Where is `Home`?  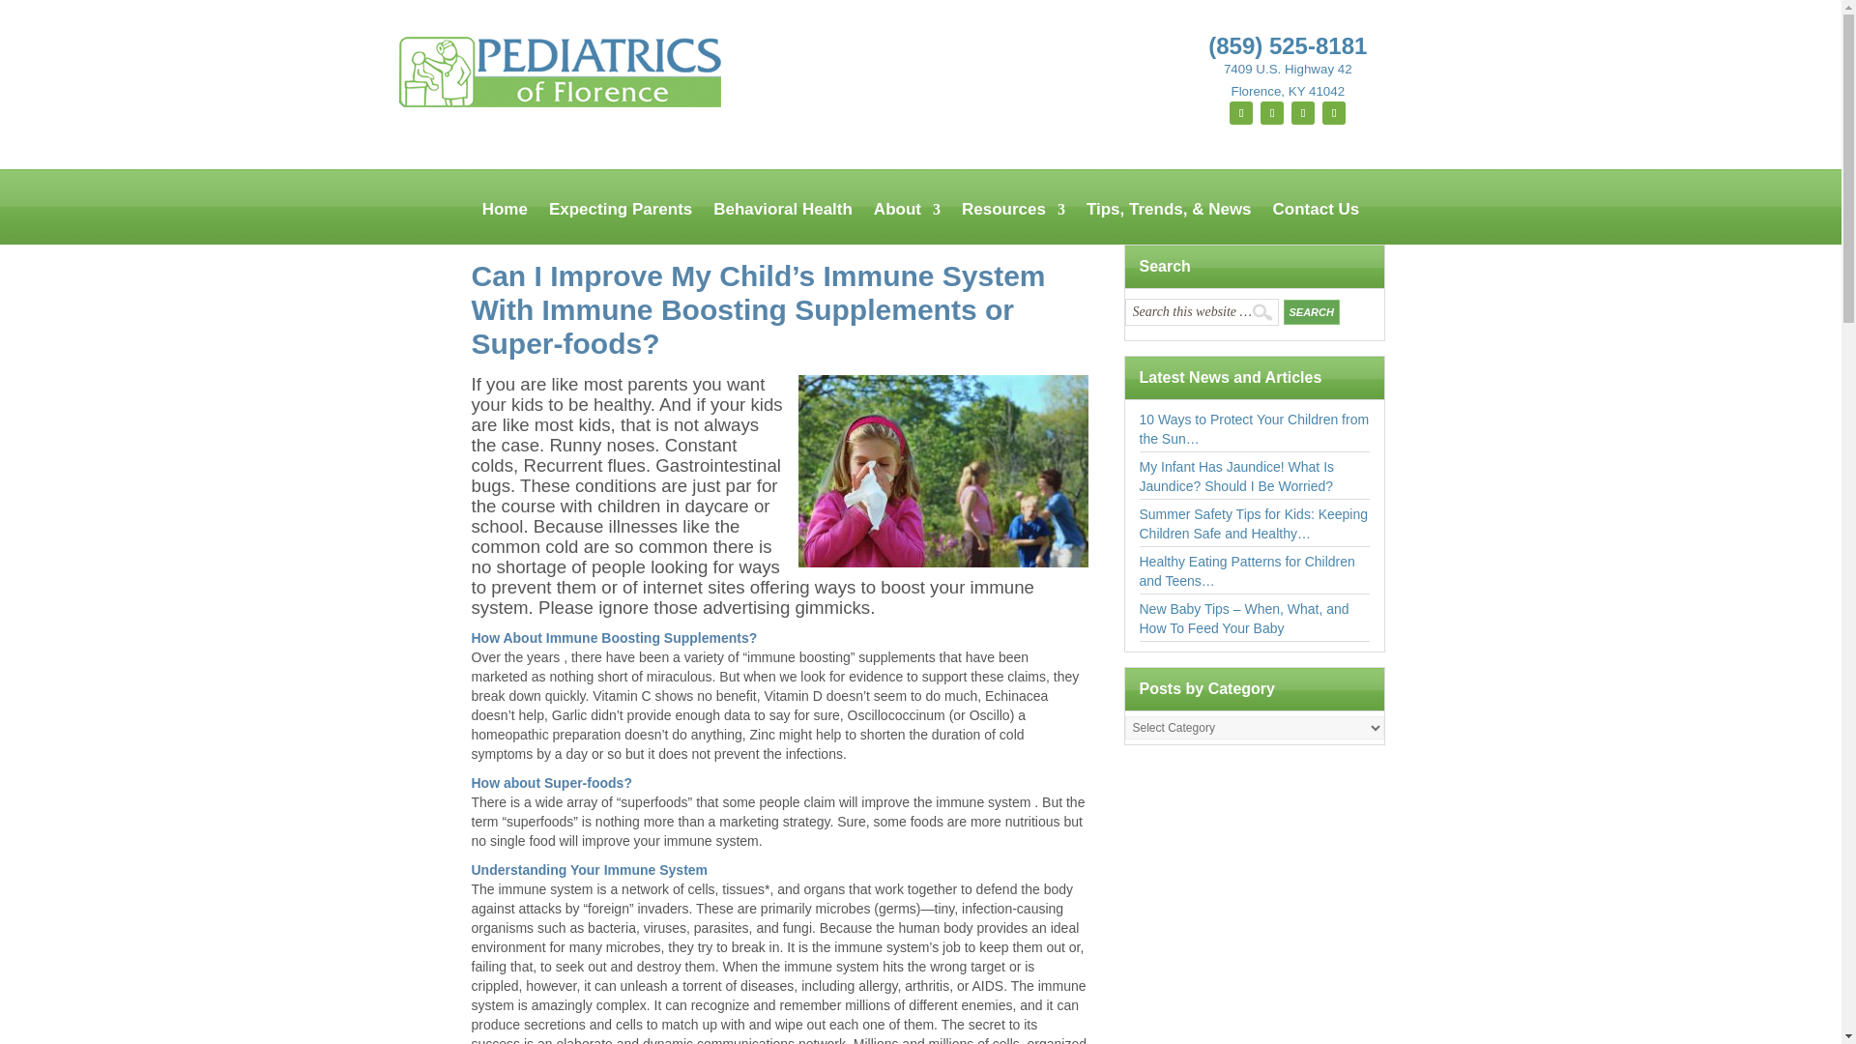
Home is located at coordinates (505, 222).